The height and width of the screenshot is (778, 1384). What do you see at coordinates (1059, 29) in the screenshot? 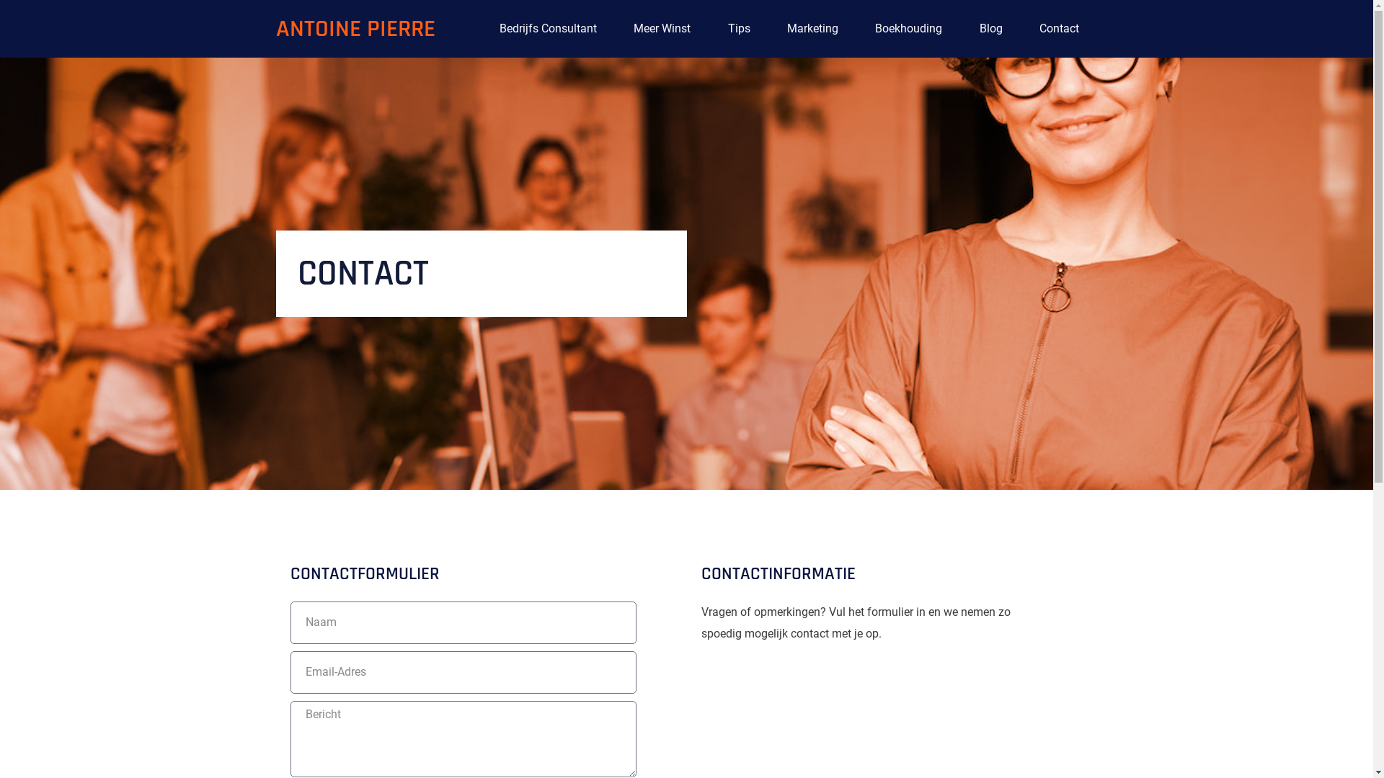
I see `Contact` at bounding box center [1059, 29].